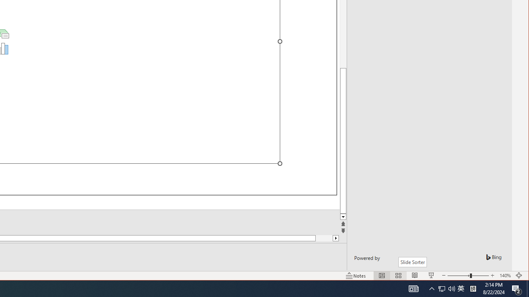 This screenshot has width=529, height=297. Describe the element at coordinates (505, 276) in the screenshot. I see `Zoom 140%` at that location.